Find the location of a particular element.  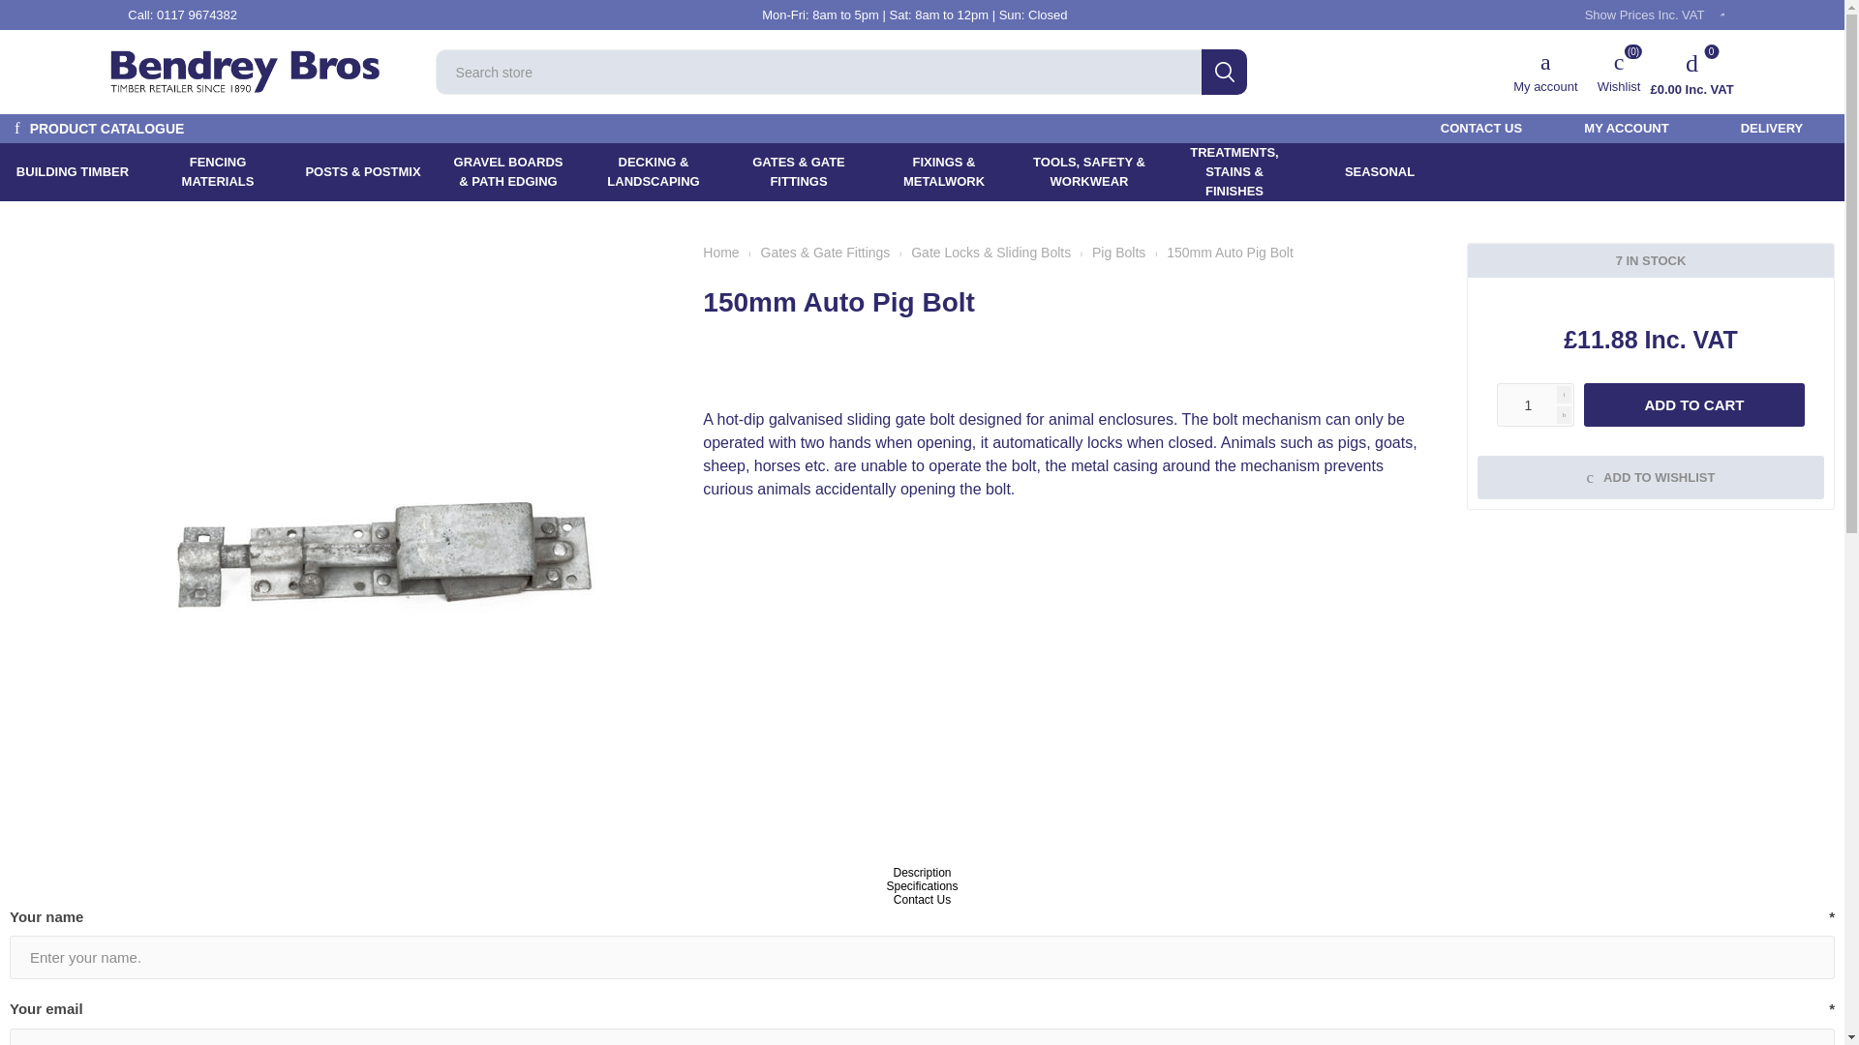

Search is located at coordinates (1224, 72).